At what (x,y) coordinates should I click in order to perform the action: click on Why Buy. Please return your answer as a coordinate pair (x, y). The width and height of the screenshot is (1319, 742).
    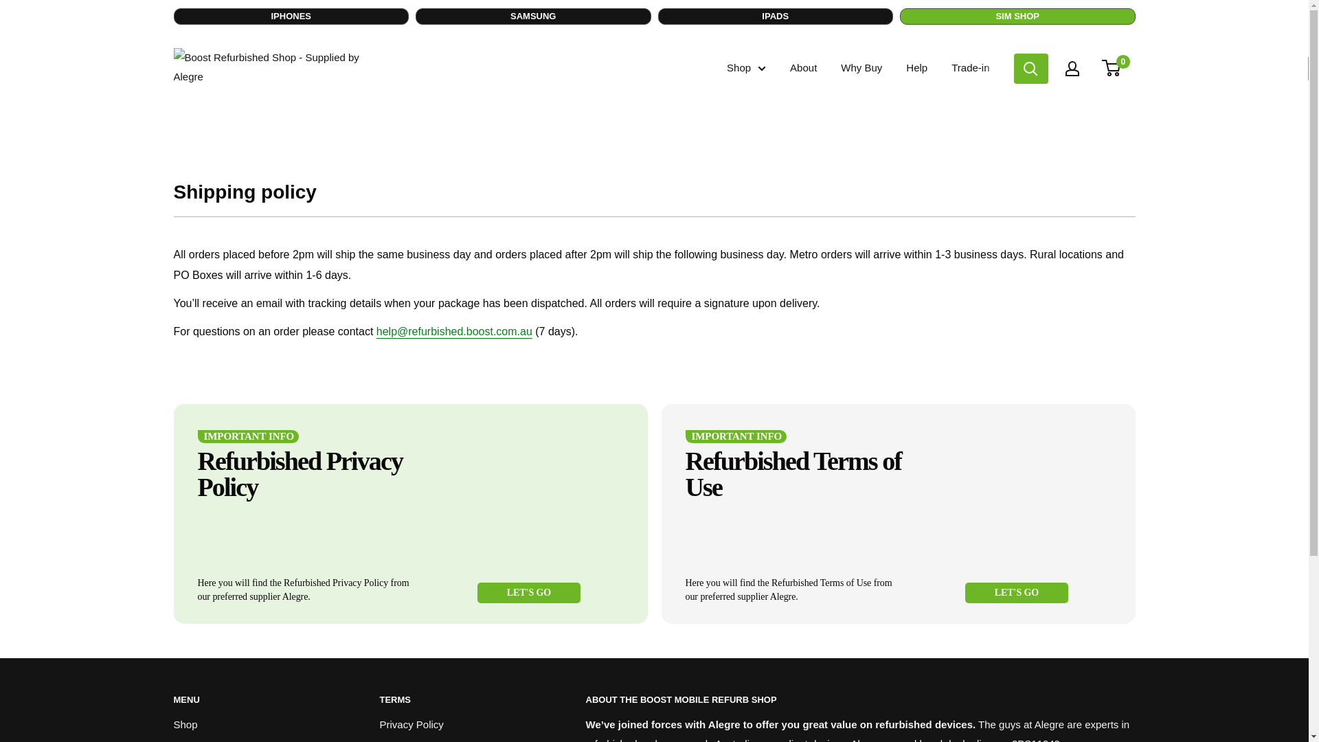
    Looking at the image, I should click on (861, 68).